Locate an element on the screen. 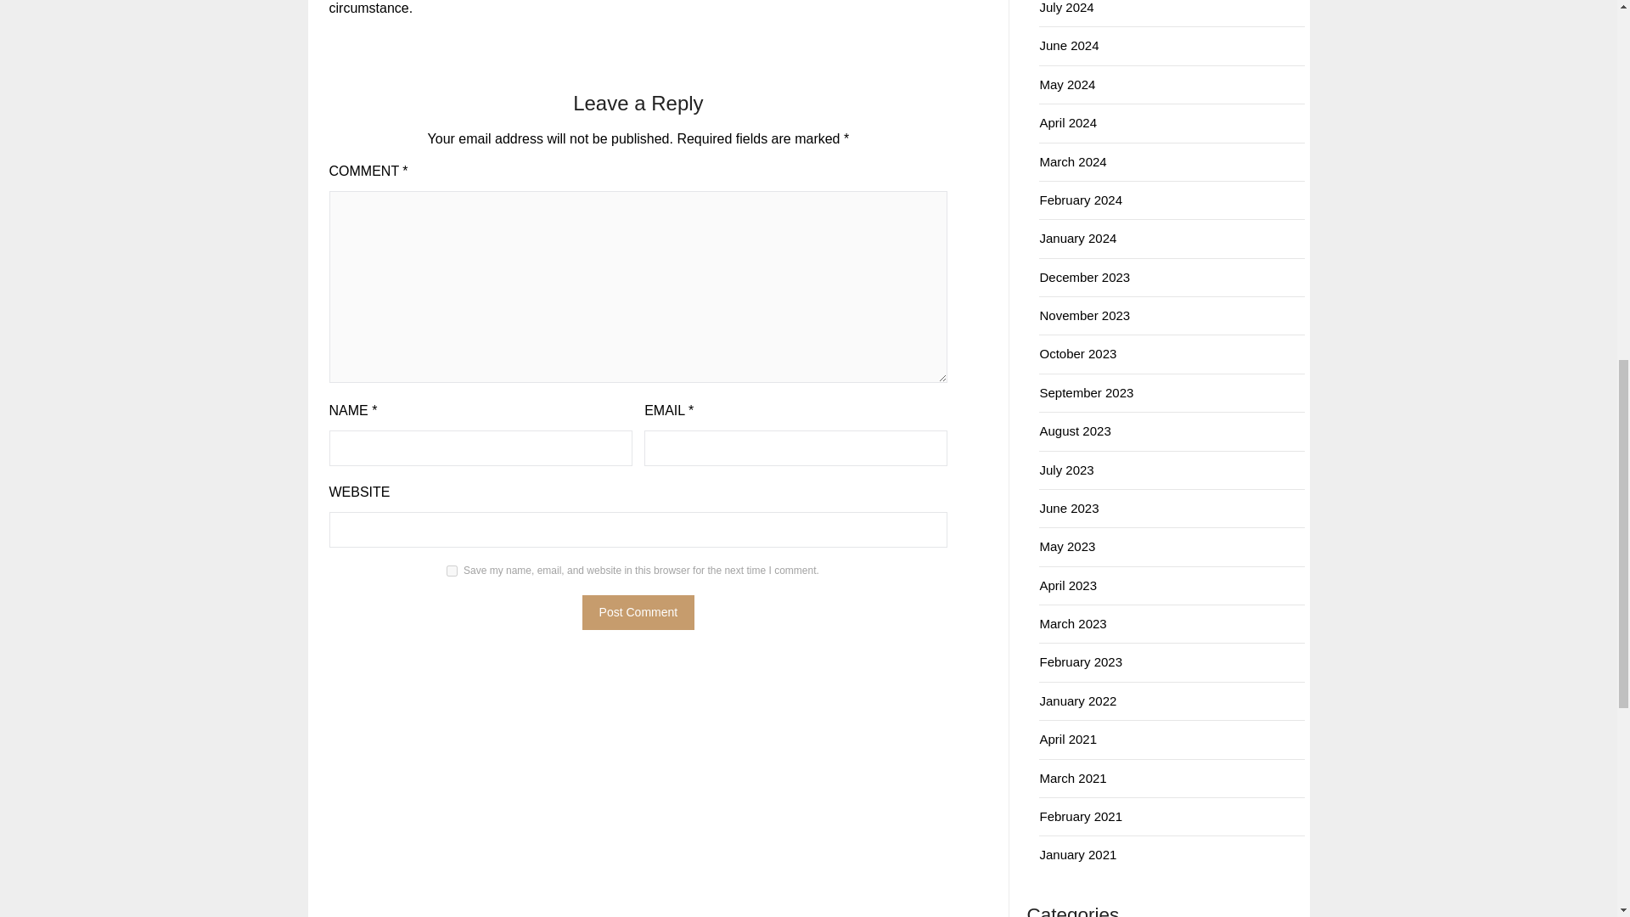 The width and height of the screenshot is (1630, 917). March 2023 is located at coordinates (1073, 623).